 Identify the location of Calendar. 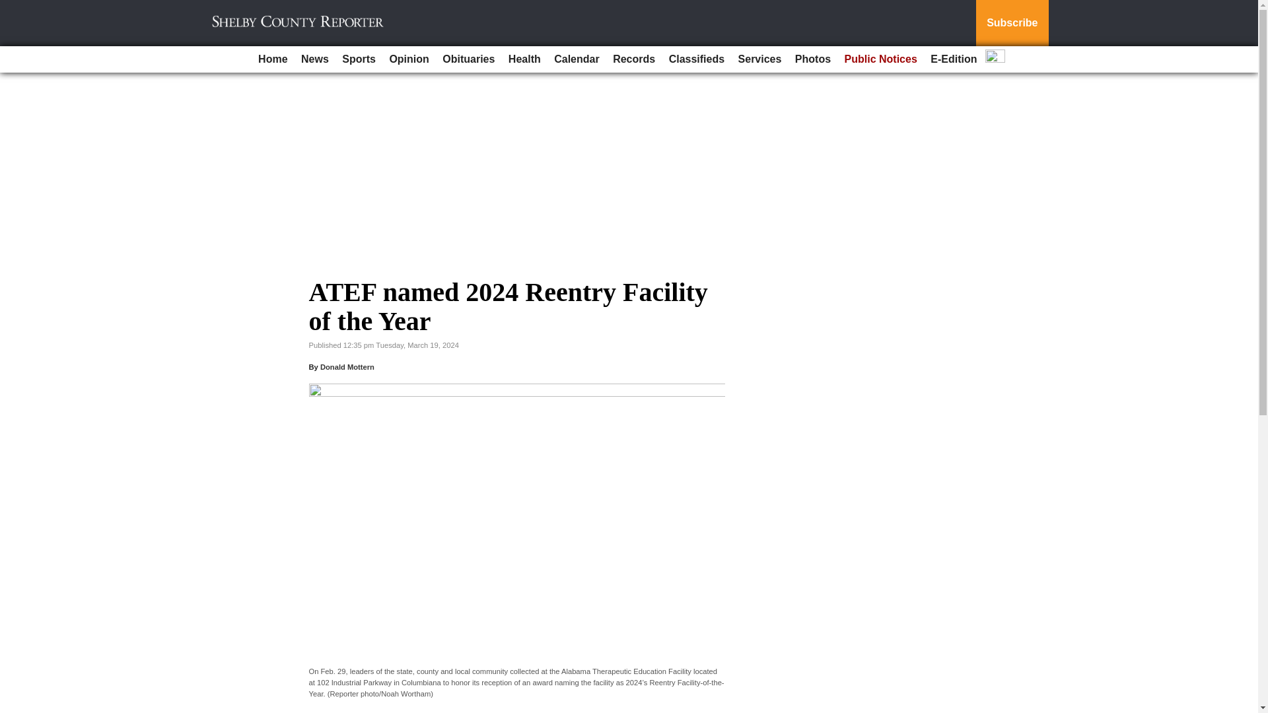
(577, 59).